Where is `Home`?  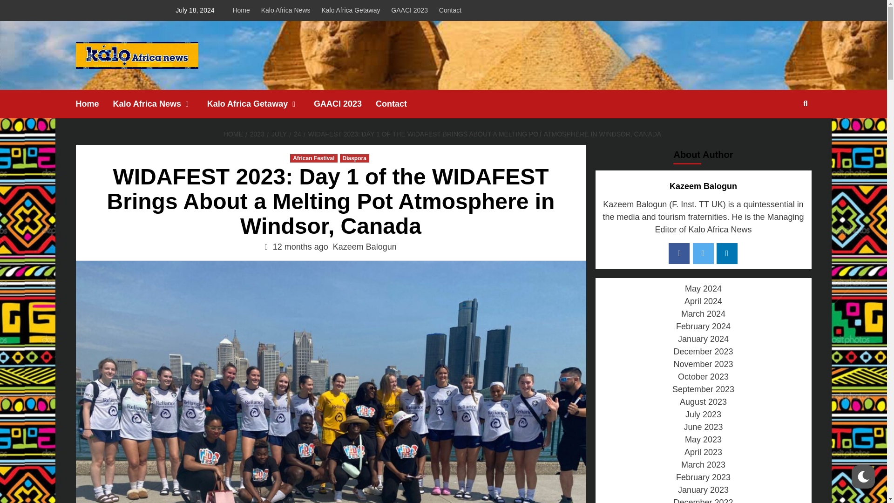
Home is located at coordinates (243, 10).